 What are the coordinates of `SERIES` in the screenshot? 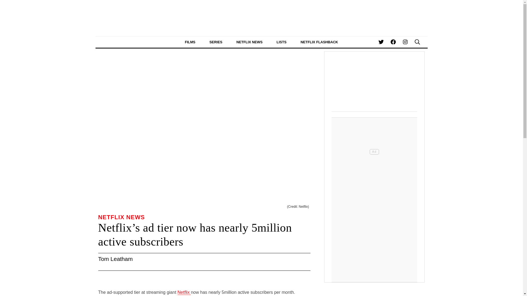 It's located at (216, 42).